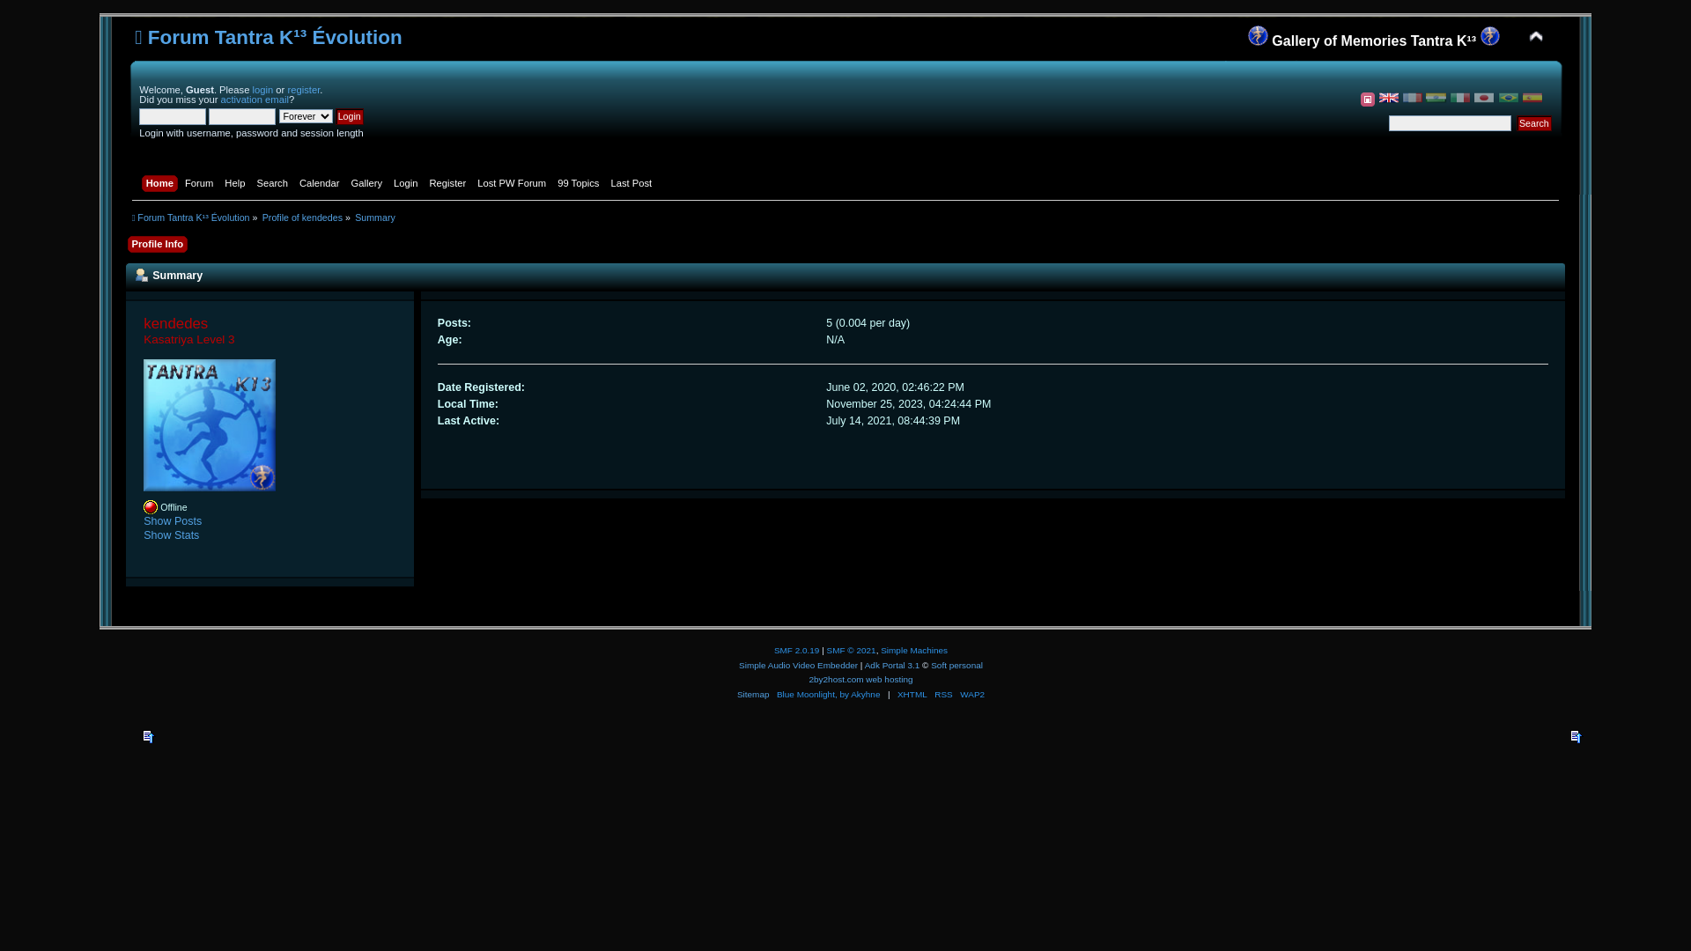  Describe the element at coordinates (368, 185) in the screenshot. I see `Gallery` at that location.